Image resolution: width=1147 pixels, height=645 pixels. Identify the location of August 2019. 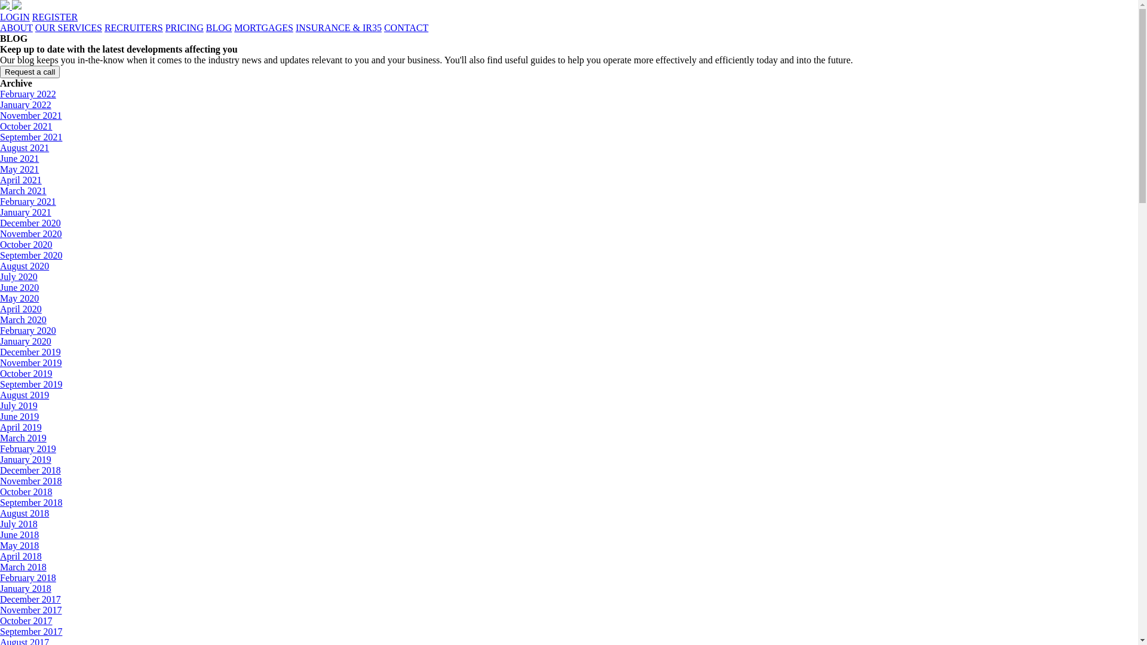
(24, 395).